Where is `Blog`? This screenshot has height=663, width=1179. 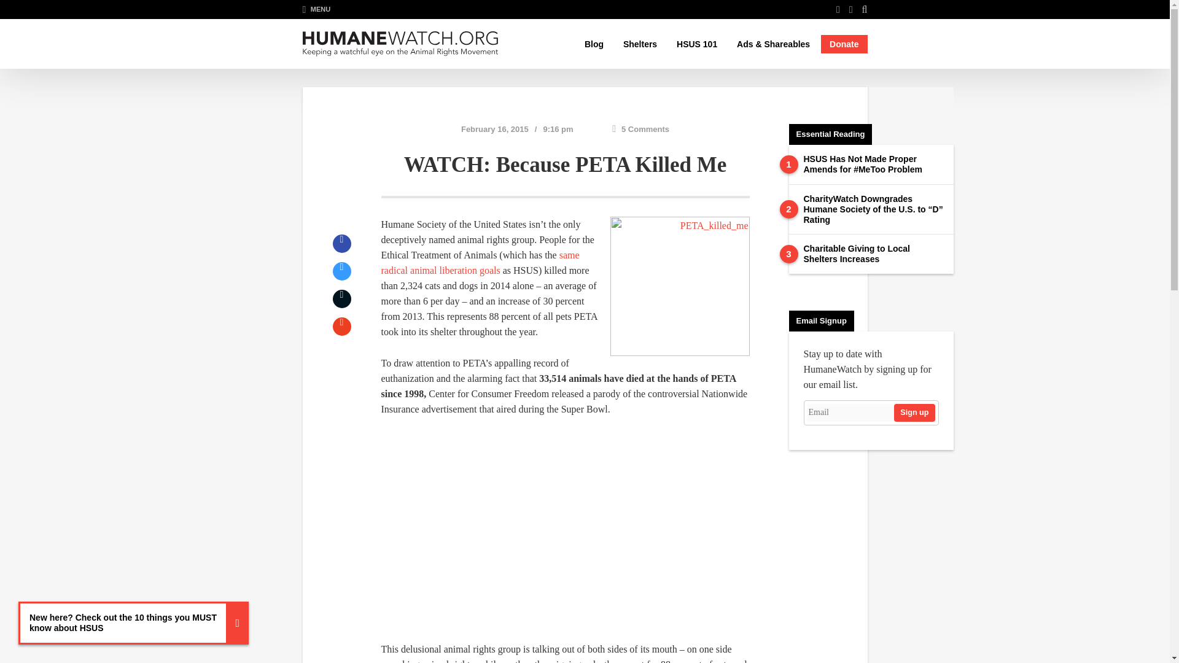
Blog is located at coordinates (594, 44).